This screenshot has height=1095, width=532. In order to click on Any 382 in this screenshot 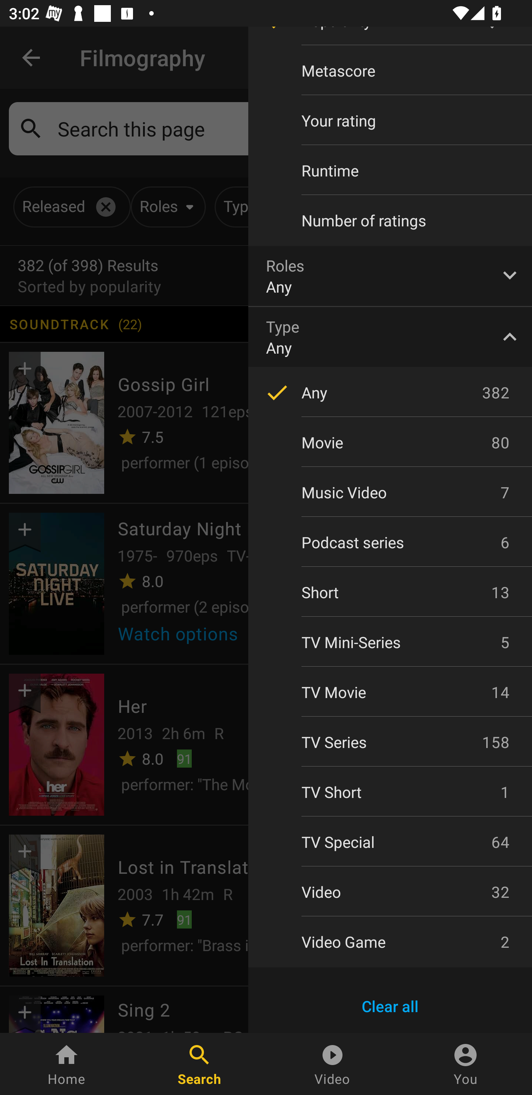, I will do `click(390, 392)`.